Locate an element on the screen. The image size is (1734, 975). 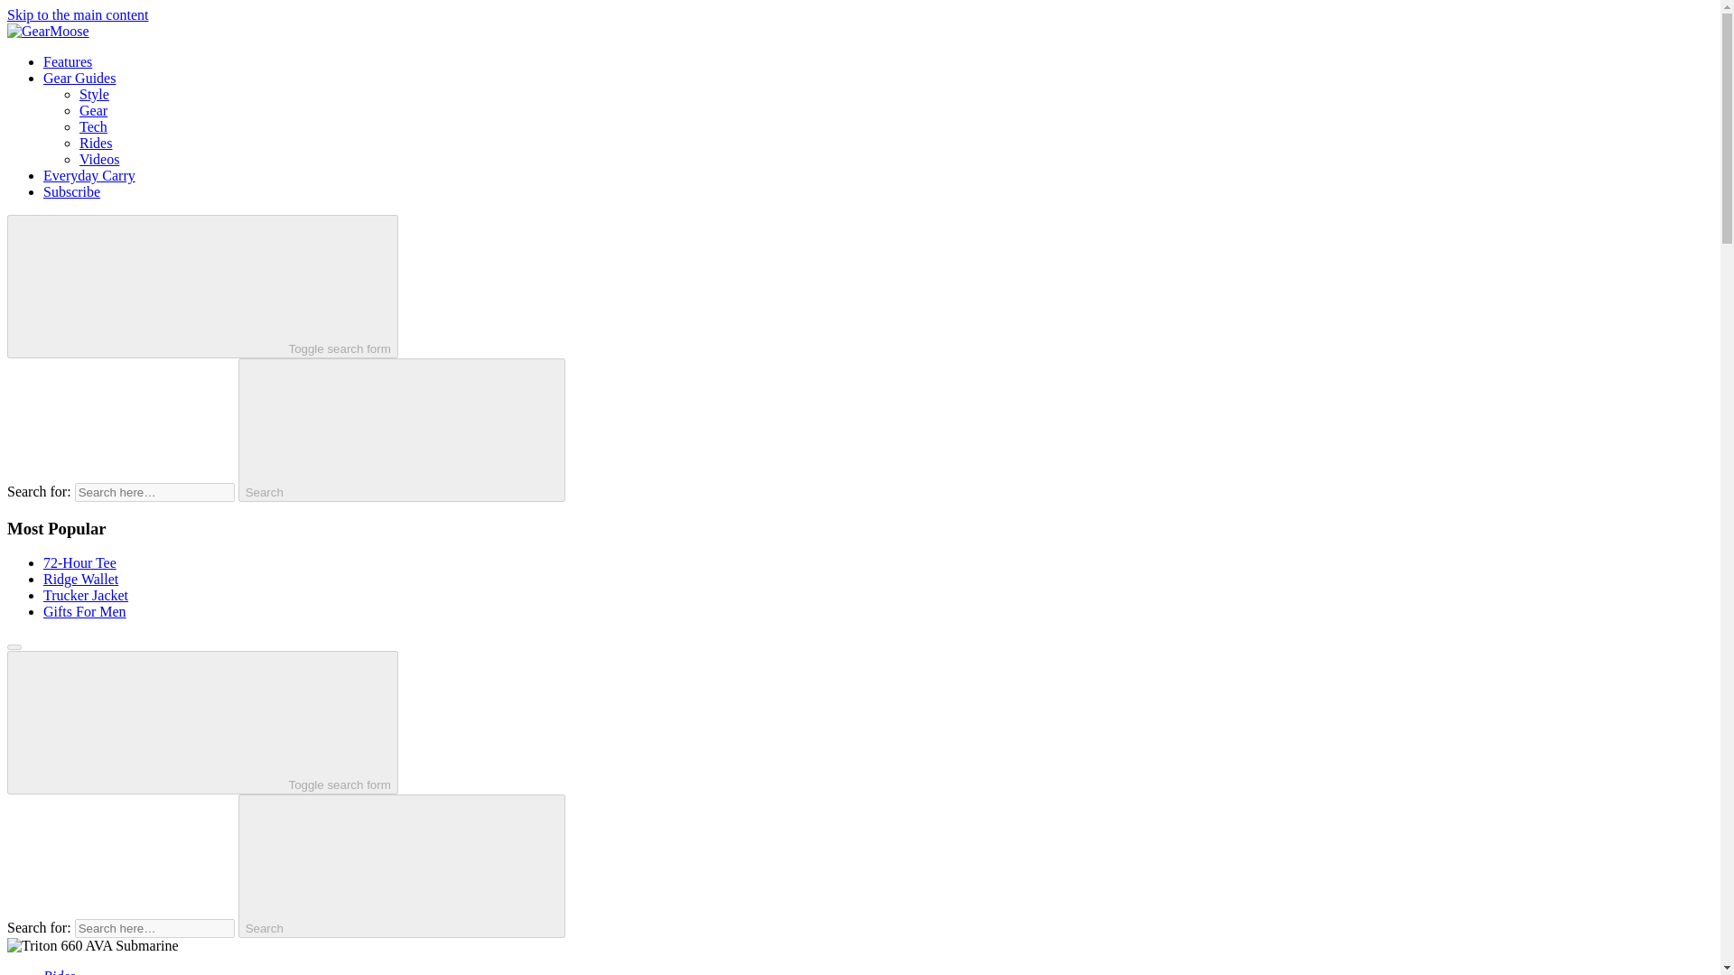
72-Hour Tee is located at coordinates (79, 562).